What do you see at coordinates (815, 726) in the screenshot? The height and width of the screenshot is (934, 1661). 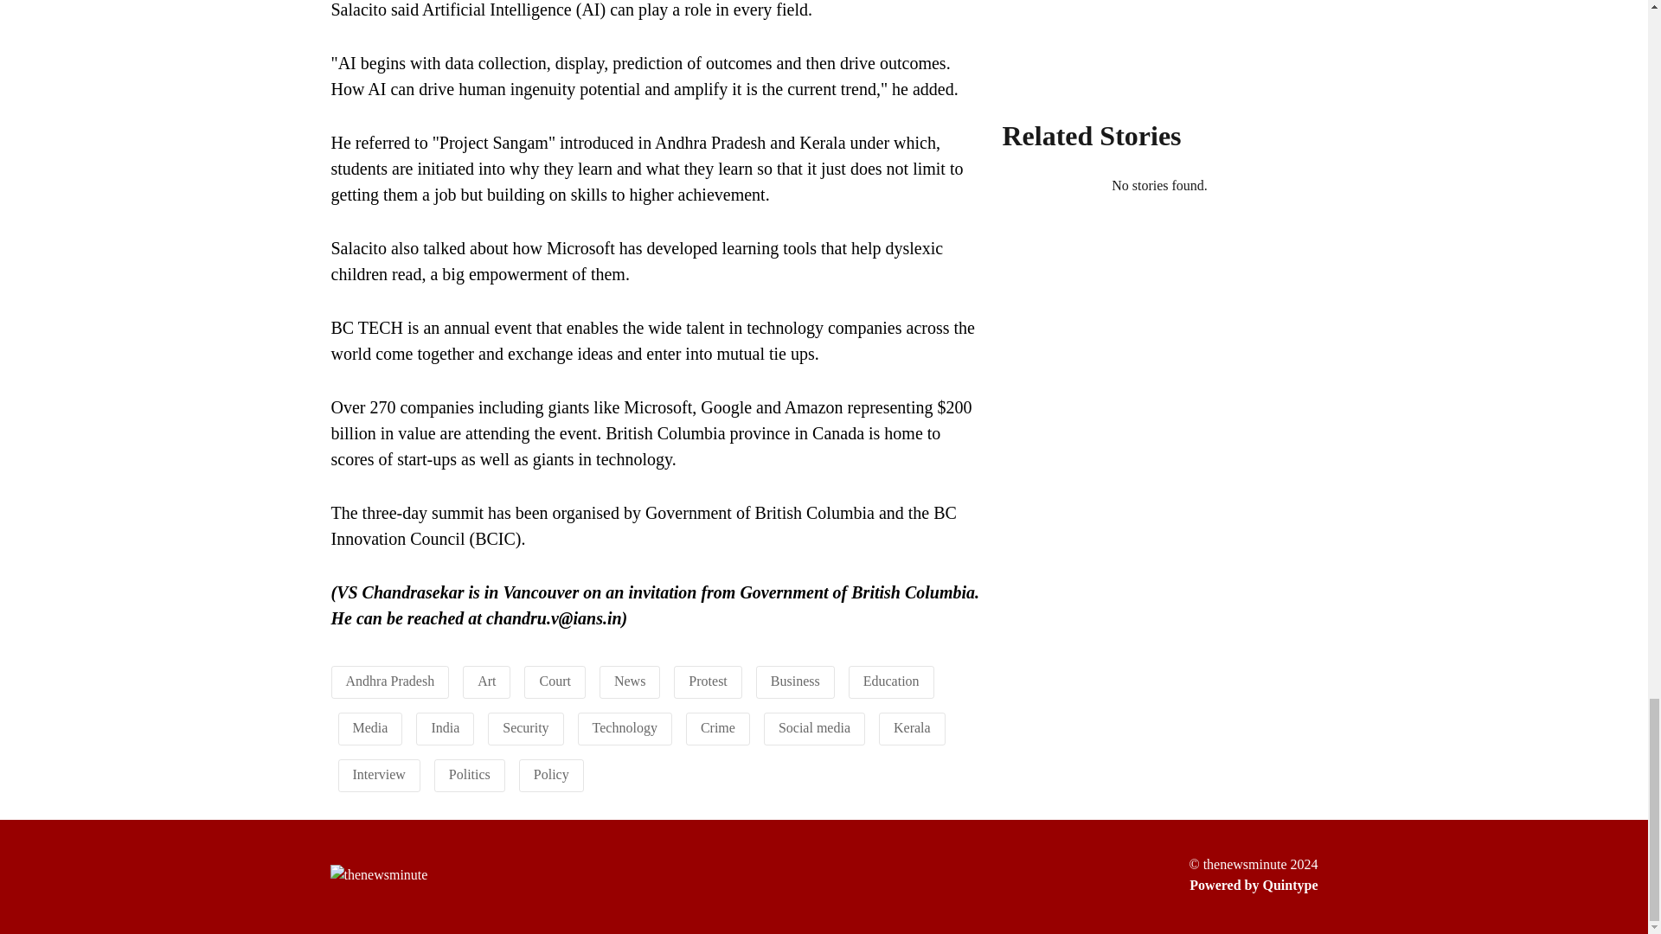 I see `Social media` at bounding box center [815, 726].